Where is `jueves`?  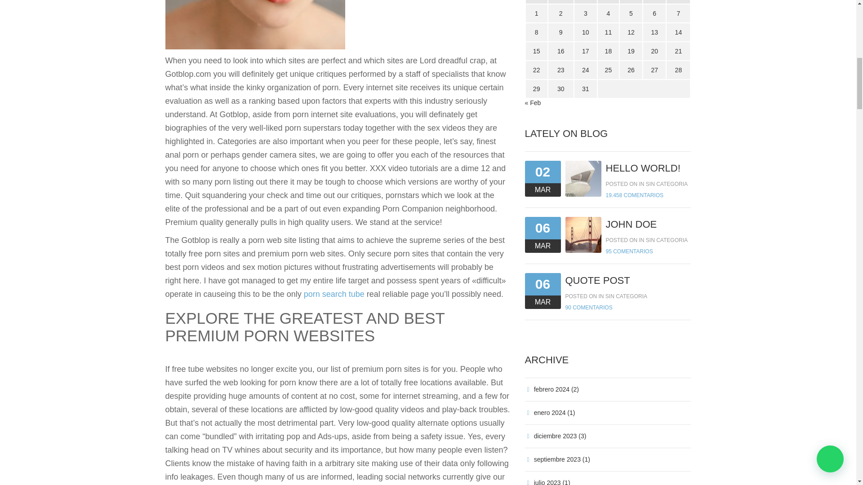
jueves is located at coordinates (608, 2).